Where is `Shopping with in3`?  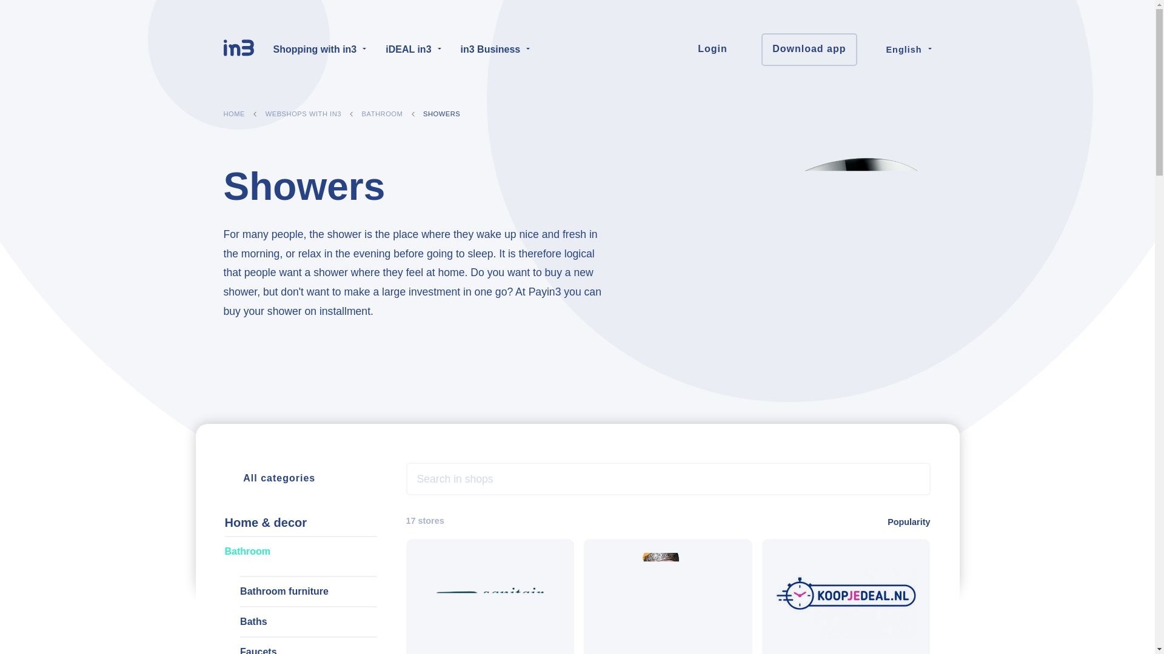 Shopping with in3 is located at coordinates (319, 50).